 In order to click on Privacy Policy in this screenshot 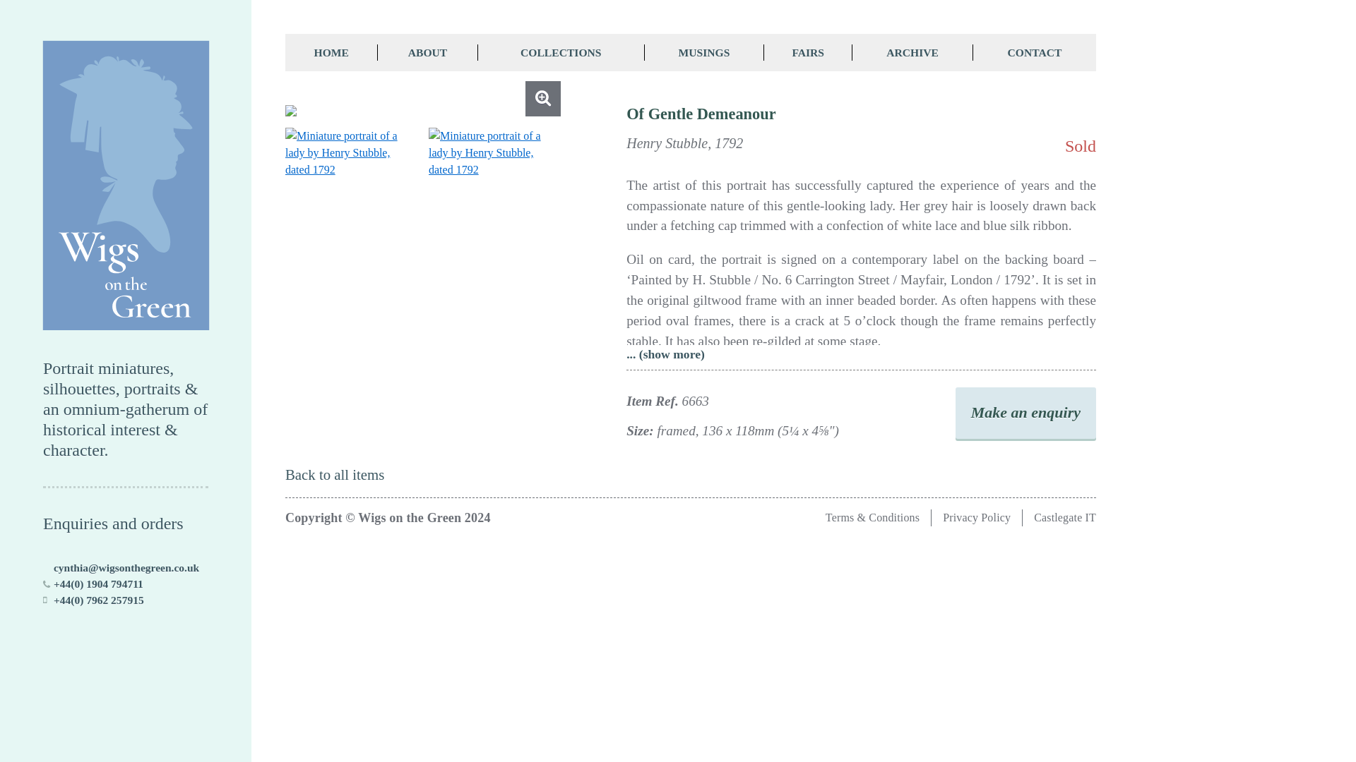, I will do `click(976, 516)`.